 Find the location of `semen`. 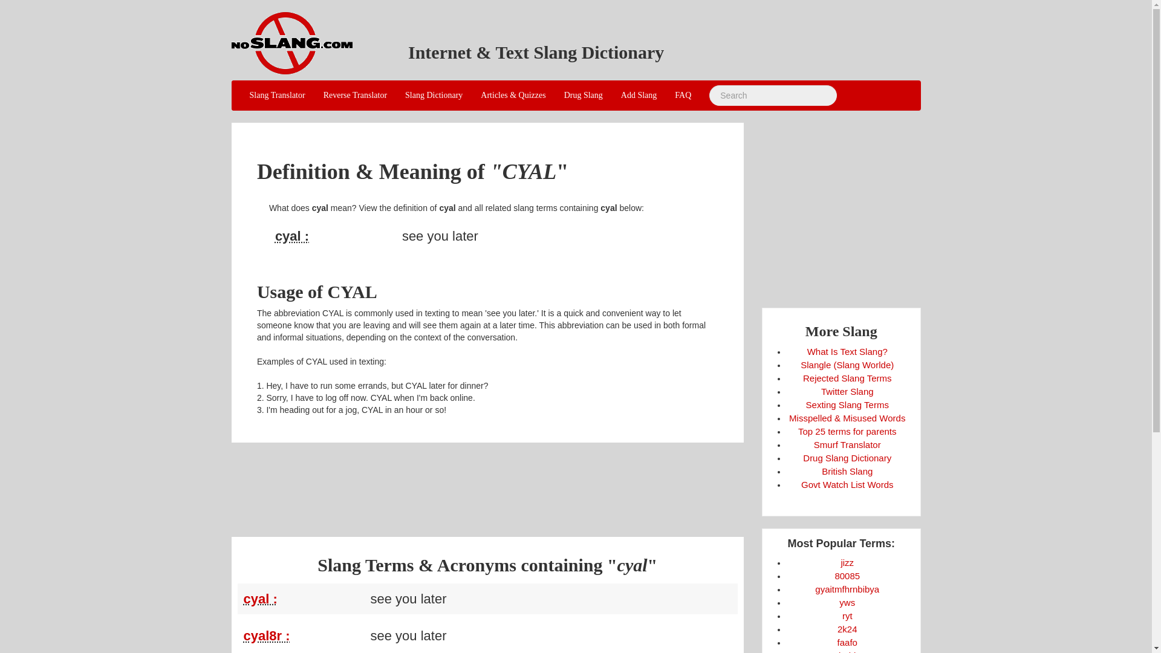

semen is located at coordinates (847, 562).